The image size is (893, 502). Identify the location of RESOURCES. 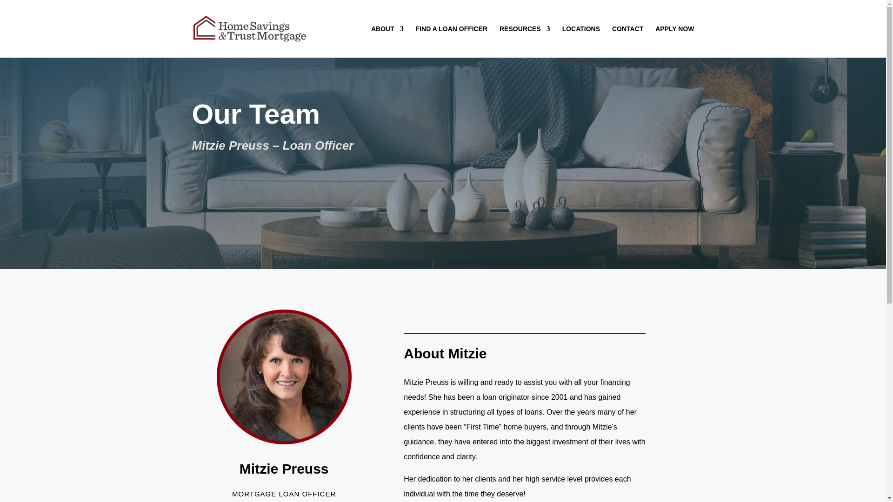
(525, 42).